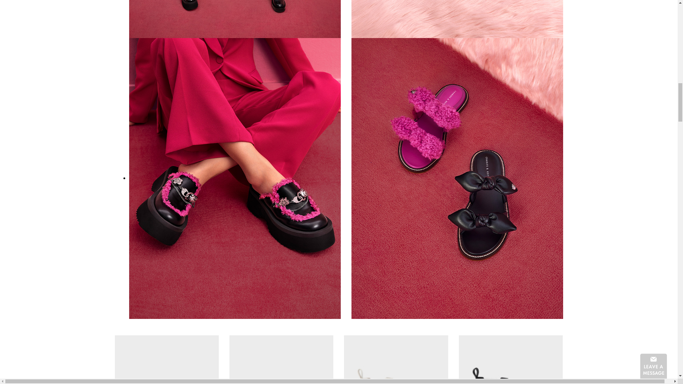 The image size is (683, 384). Describe the element at coordinates (281, 359) in the screenshot. I see `Lotso Fur-Trim Embellished Platform Mules` at that location.